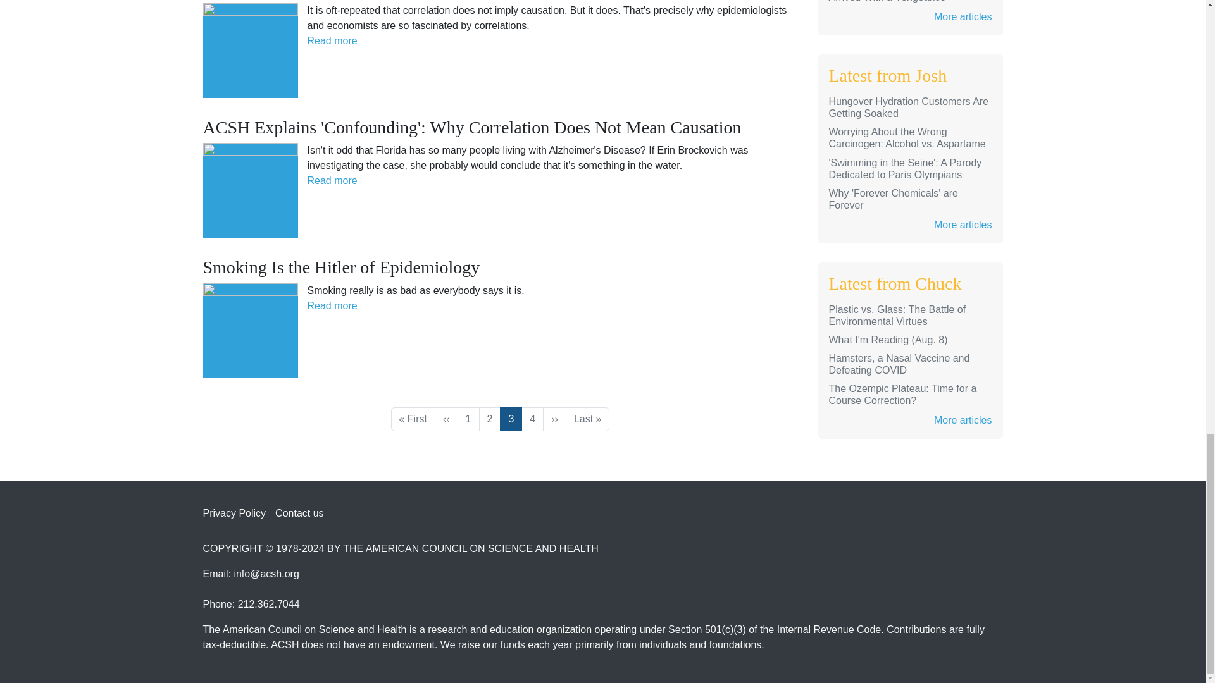 This screenshot has height=683, width=1215. What do you see at coordinates (490, 419) in the screenshot?
I see `Go to page 2` at bounding box center [490, 419].